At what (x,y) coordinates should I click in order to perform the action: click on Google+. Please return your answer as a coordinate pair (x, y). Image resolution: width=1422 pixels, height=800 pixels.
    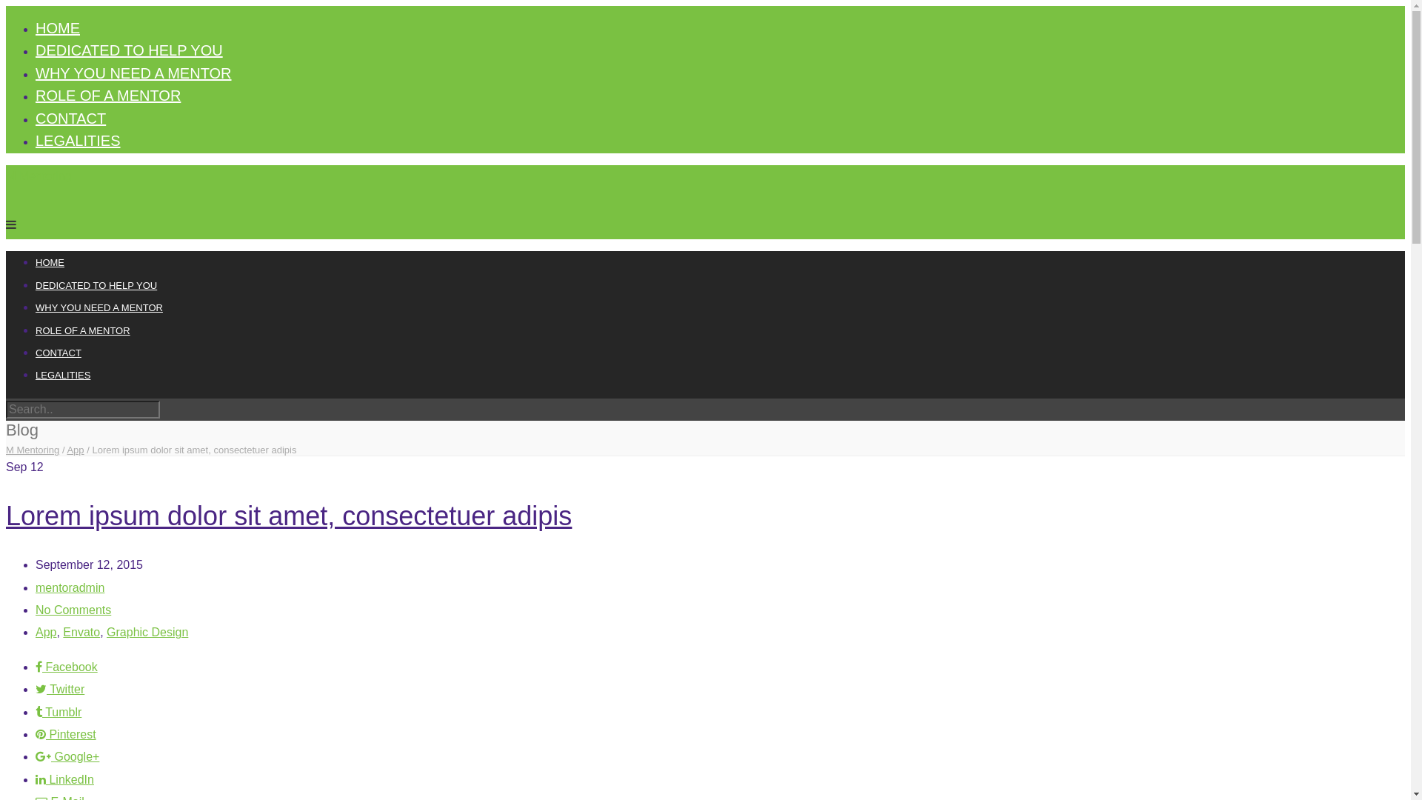
    Looking at the image, I should click on (67, 757).